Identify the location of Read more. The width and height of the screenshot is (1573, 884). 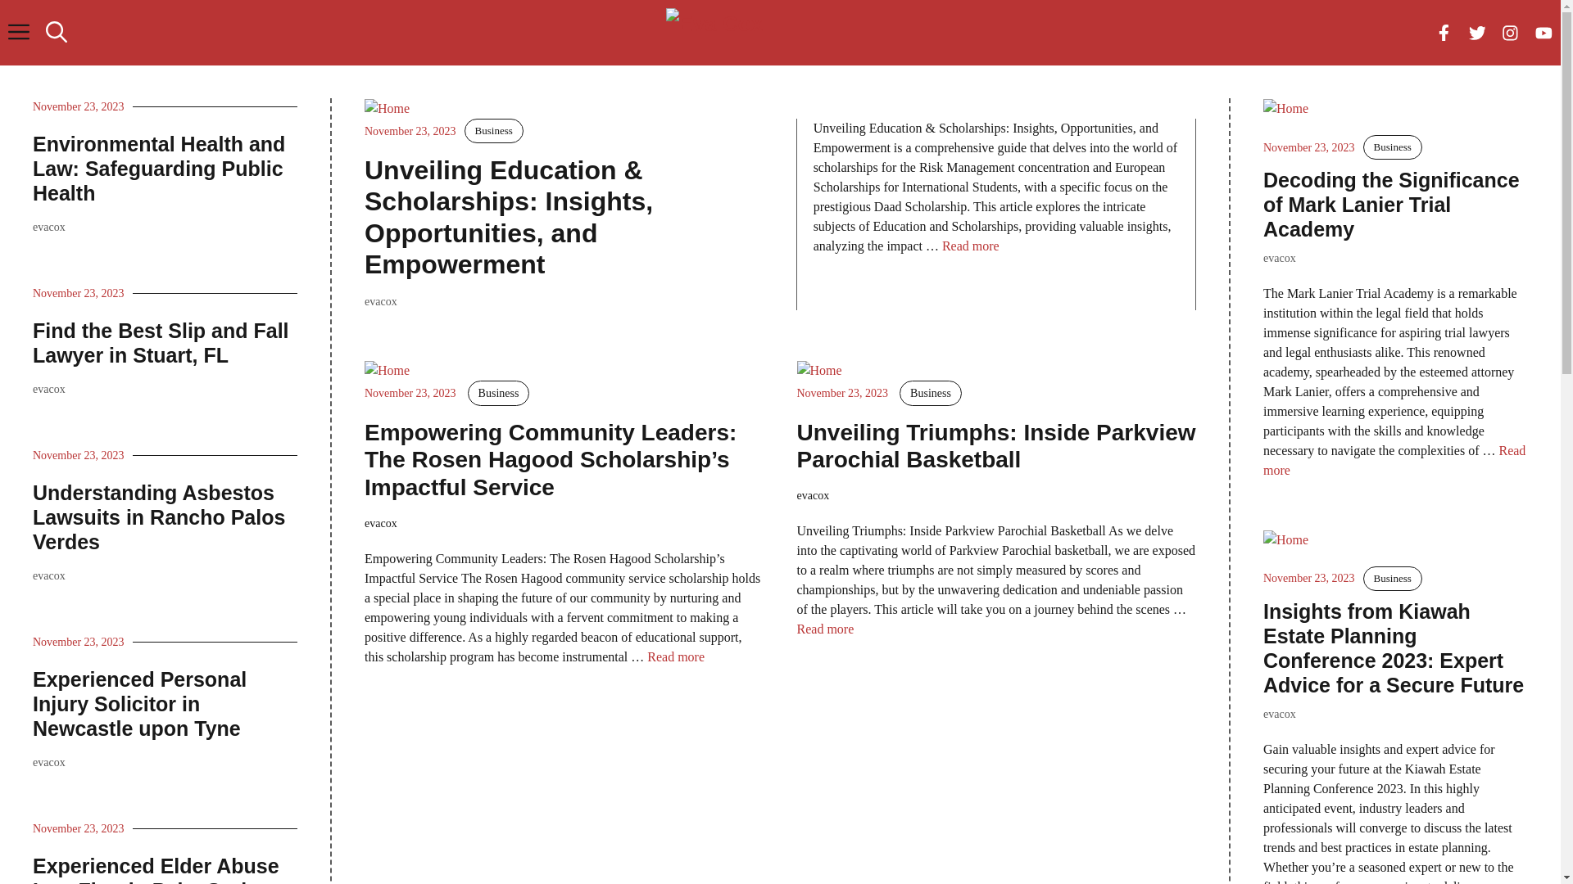
(971, 246).